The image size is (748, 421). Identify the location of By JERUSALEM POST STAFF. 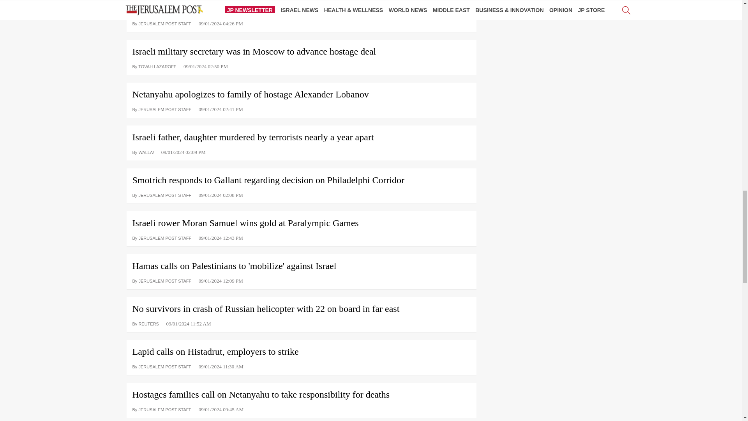
(162, 23).